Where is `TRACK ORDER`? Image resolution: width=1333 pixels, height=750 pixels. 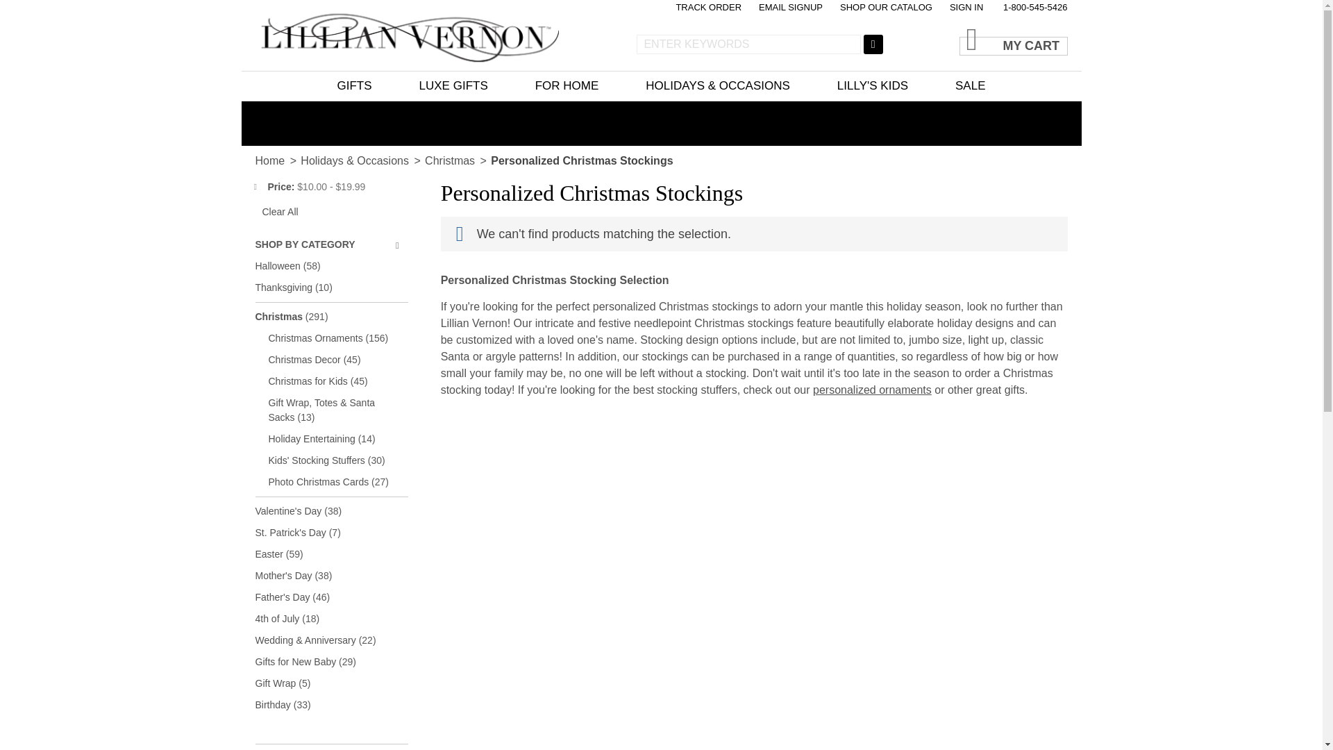 TRACK ORDER is located at coordinates (708, 8).